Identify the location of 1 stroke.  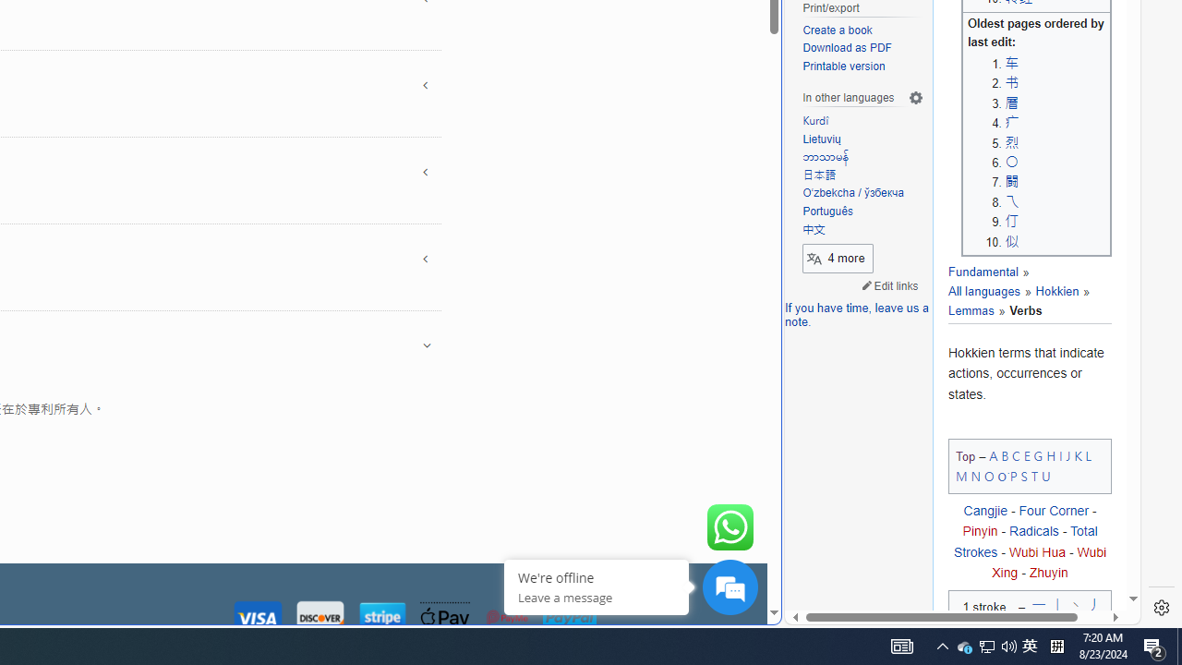
(984, 611).